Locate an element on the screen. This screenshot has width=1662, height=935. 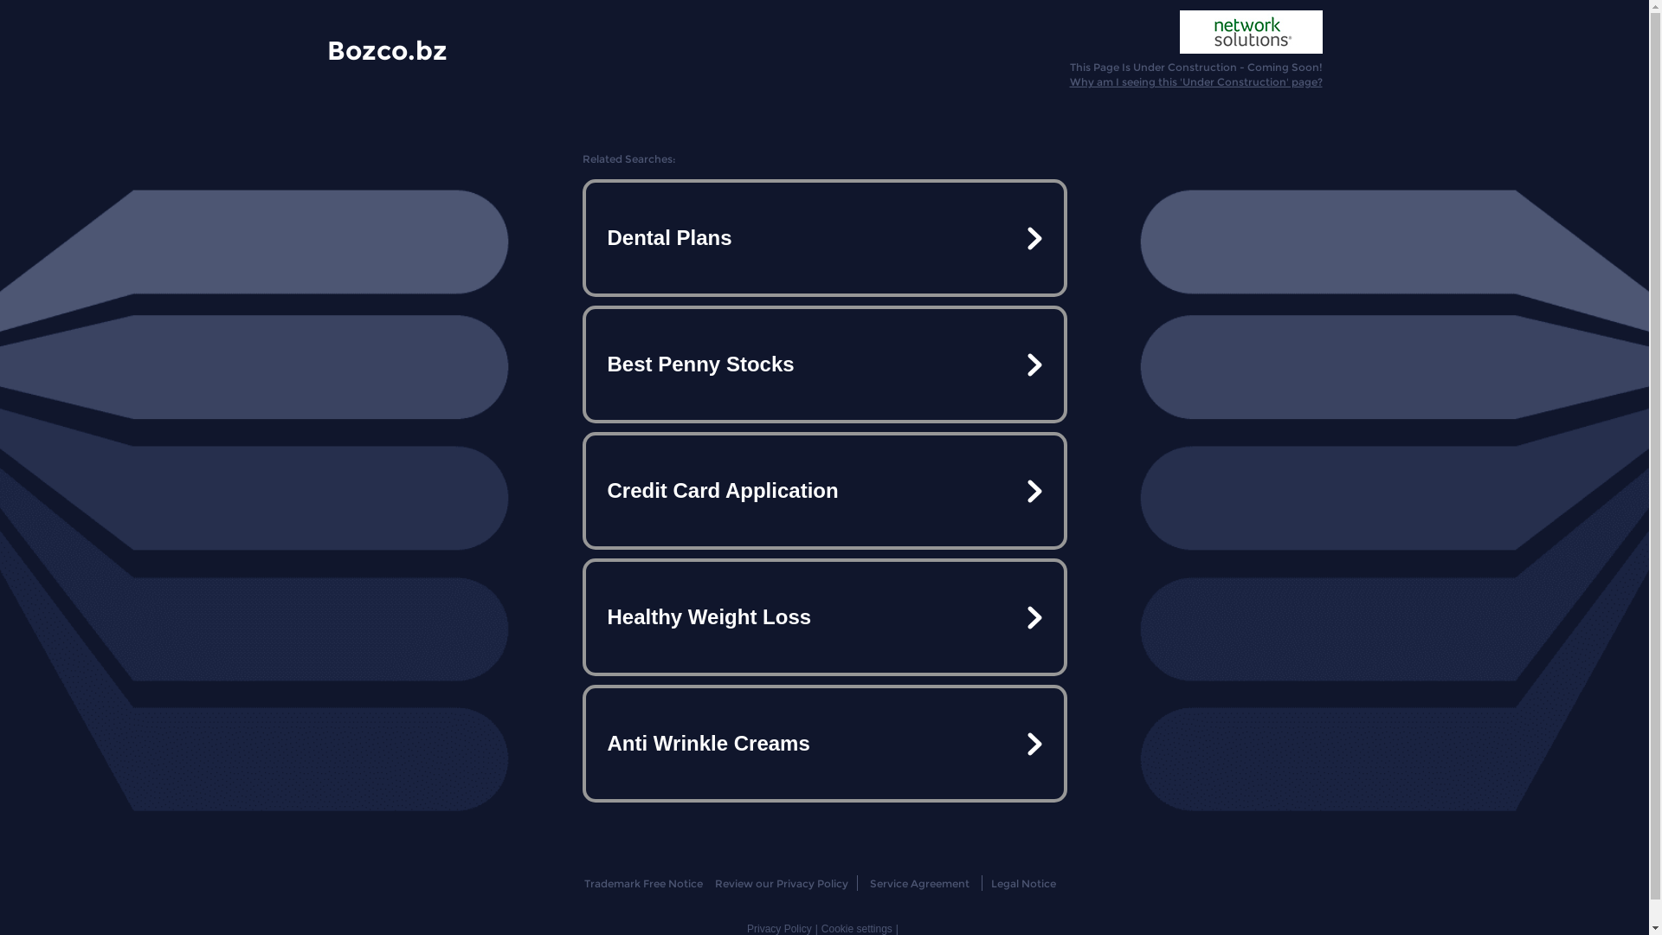
Healthy Weight Loss is located at coordinates (824, 617).